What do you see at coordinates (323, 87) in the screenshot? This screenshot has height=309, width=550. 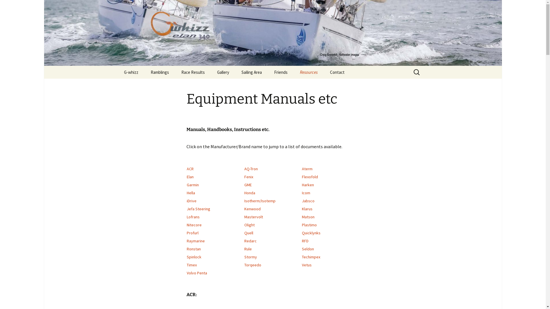 I see `Tips, Tricks, Traps and Ideas` at bounding box center [323, 87].